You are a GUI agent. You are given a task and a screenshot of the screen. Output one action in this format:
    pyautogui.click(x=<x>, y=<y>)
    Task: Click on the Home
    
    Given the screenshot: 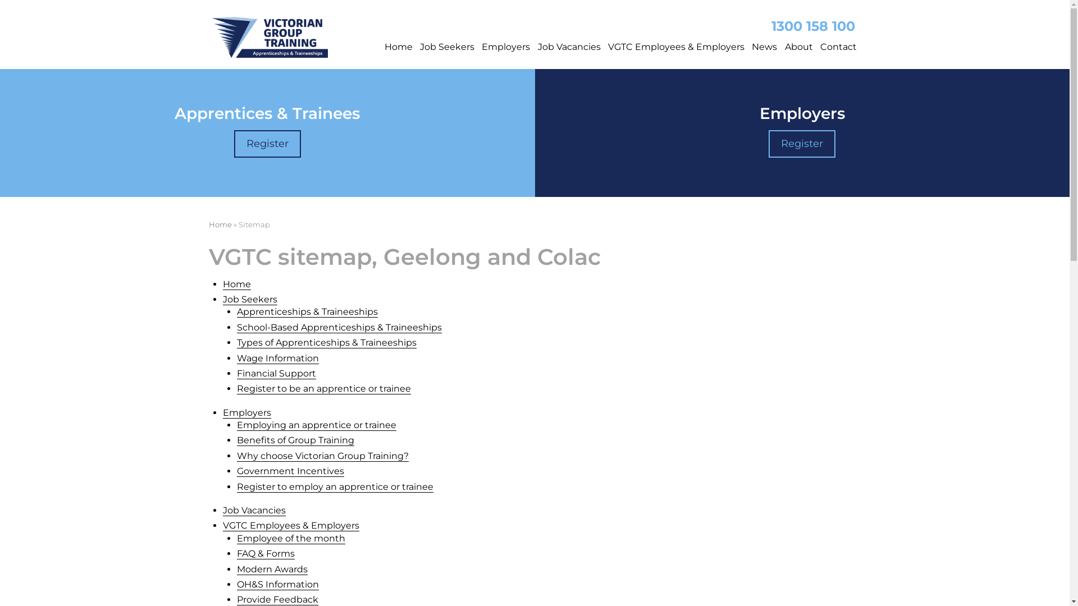 What is the action you would take?
    pyautogui.click(x=220, y=224)
    